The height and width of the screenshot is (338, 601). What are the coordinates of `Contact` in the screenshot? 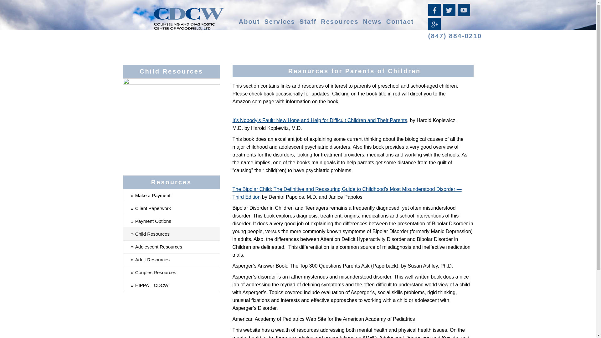 It's located at (400, 21).